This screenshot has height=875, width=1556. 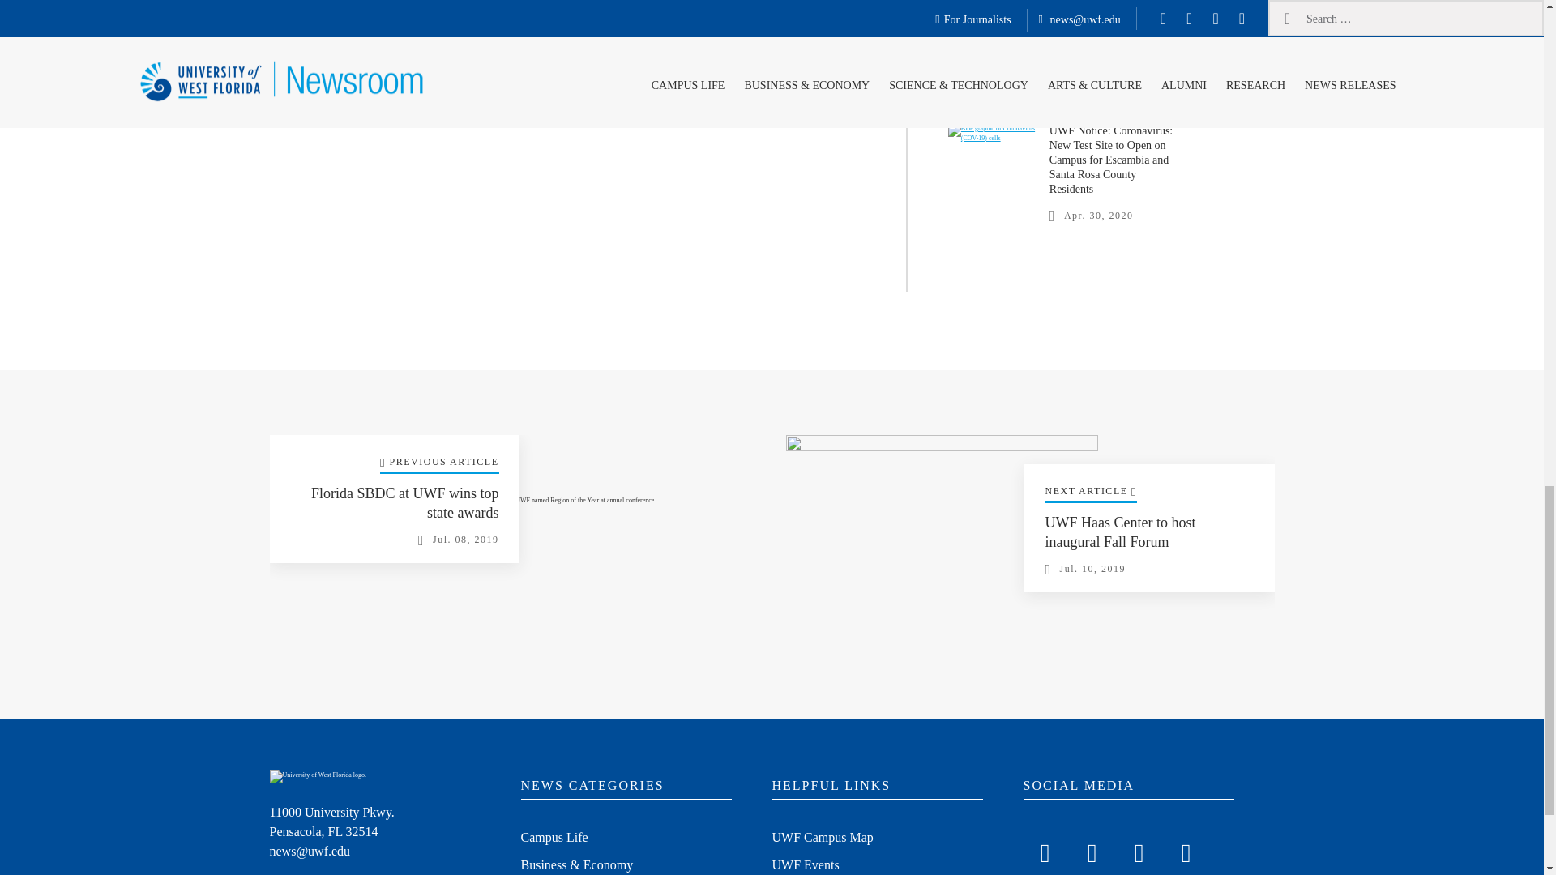 What do you see at coordinates (1044, 849) in the screenshot?
I see `Find us on Facebook` at bounding box center [1044, 849].